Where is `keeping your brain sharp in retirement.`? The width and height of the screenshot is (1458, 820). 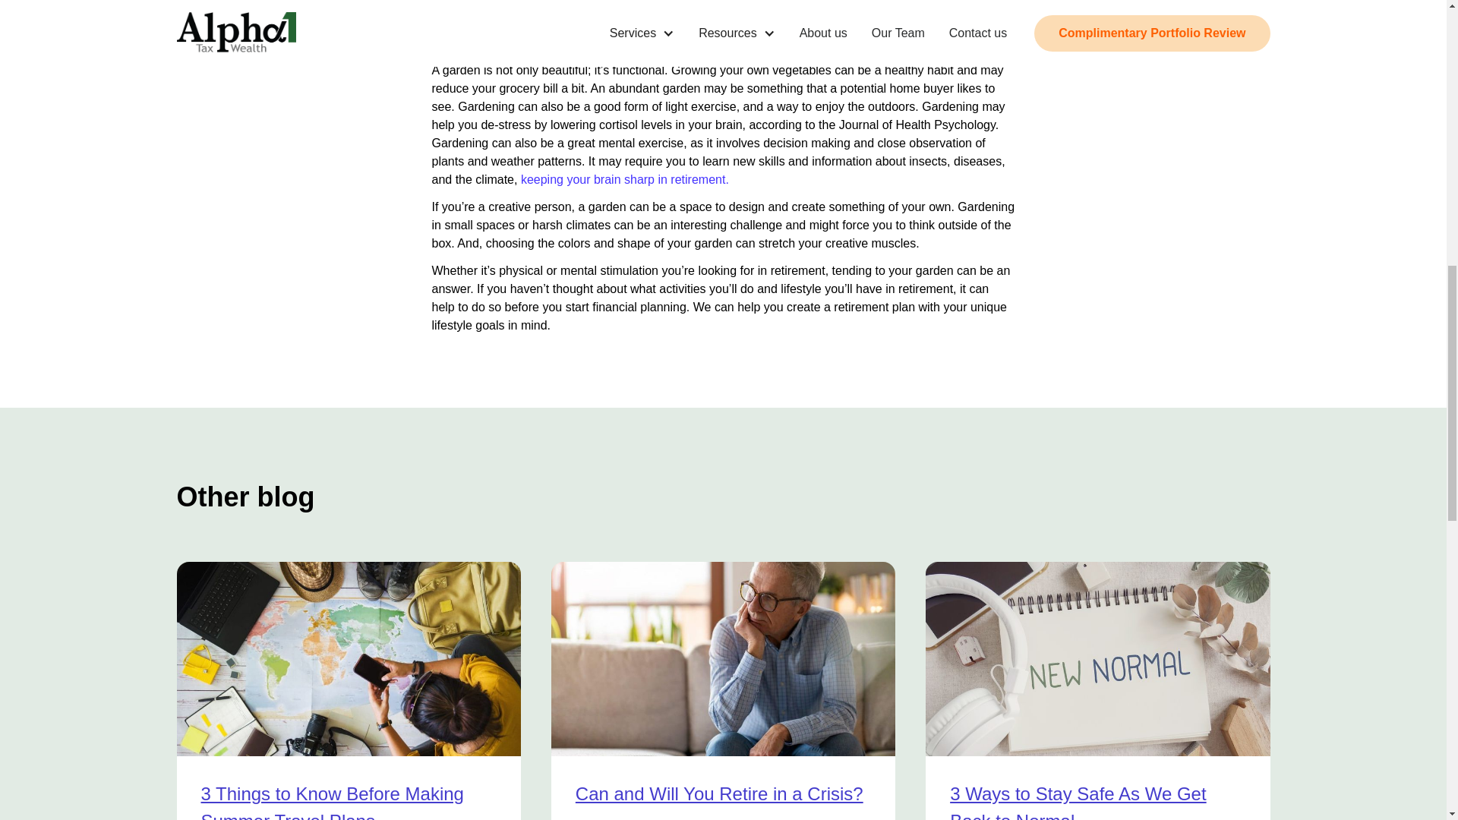 keeping your brain sharp in retirement. is located at coordinates (624, 179).